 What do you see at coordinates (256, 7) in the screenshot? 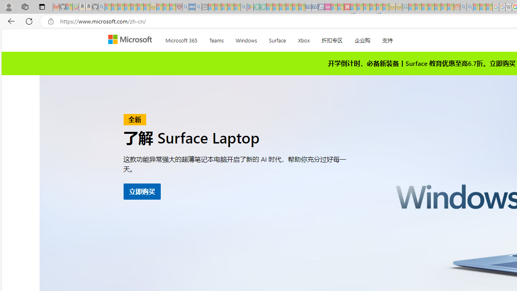
I see `Terms of Use Agreement - Sleeping` at bounding box center [256, 7].